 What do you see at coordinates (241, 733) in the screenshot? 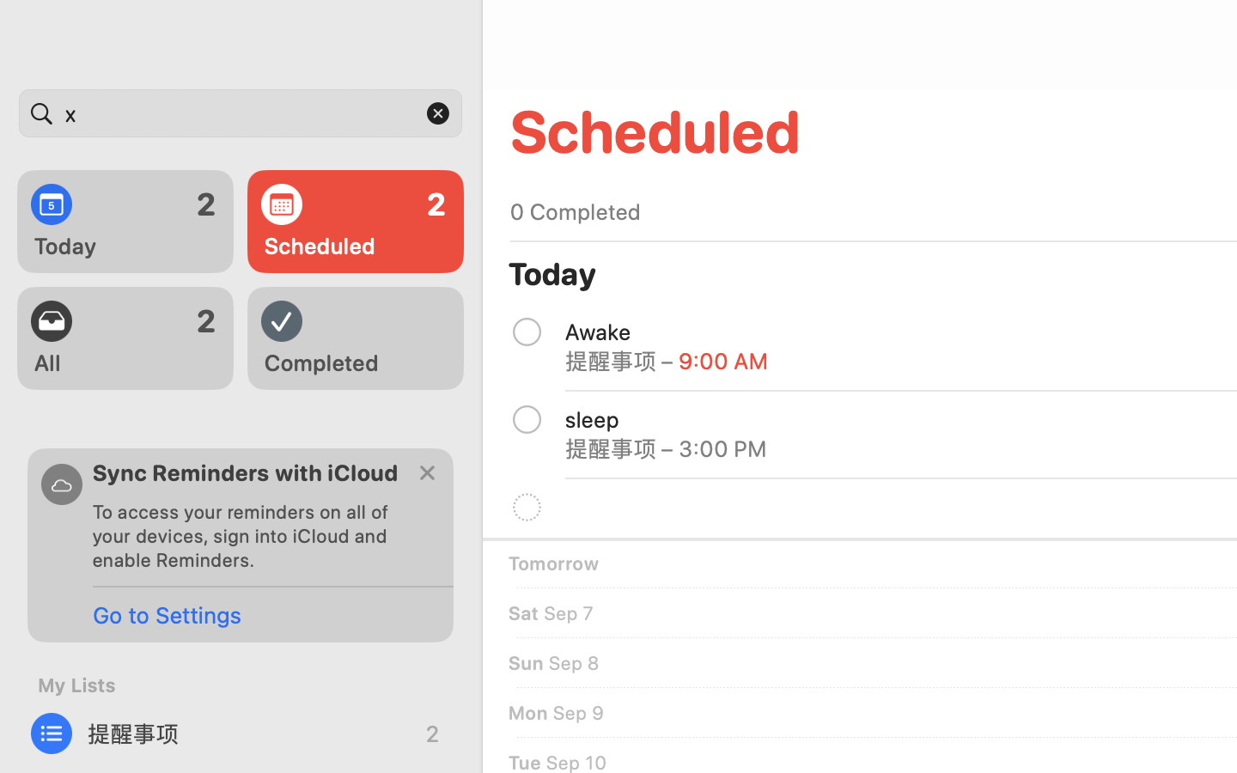
I see `提醒事项` at bounding box center [241, 733].